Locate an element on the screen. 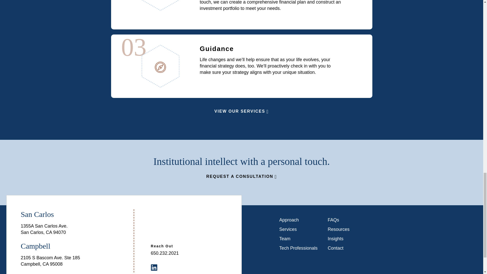  Team is located at coordinates (298, 238).